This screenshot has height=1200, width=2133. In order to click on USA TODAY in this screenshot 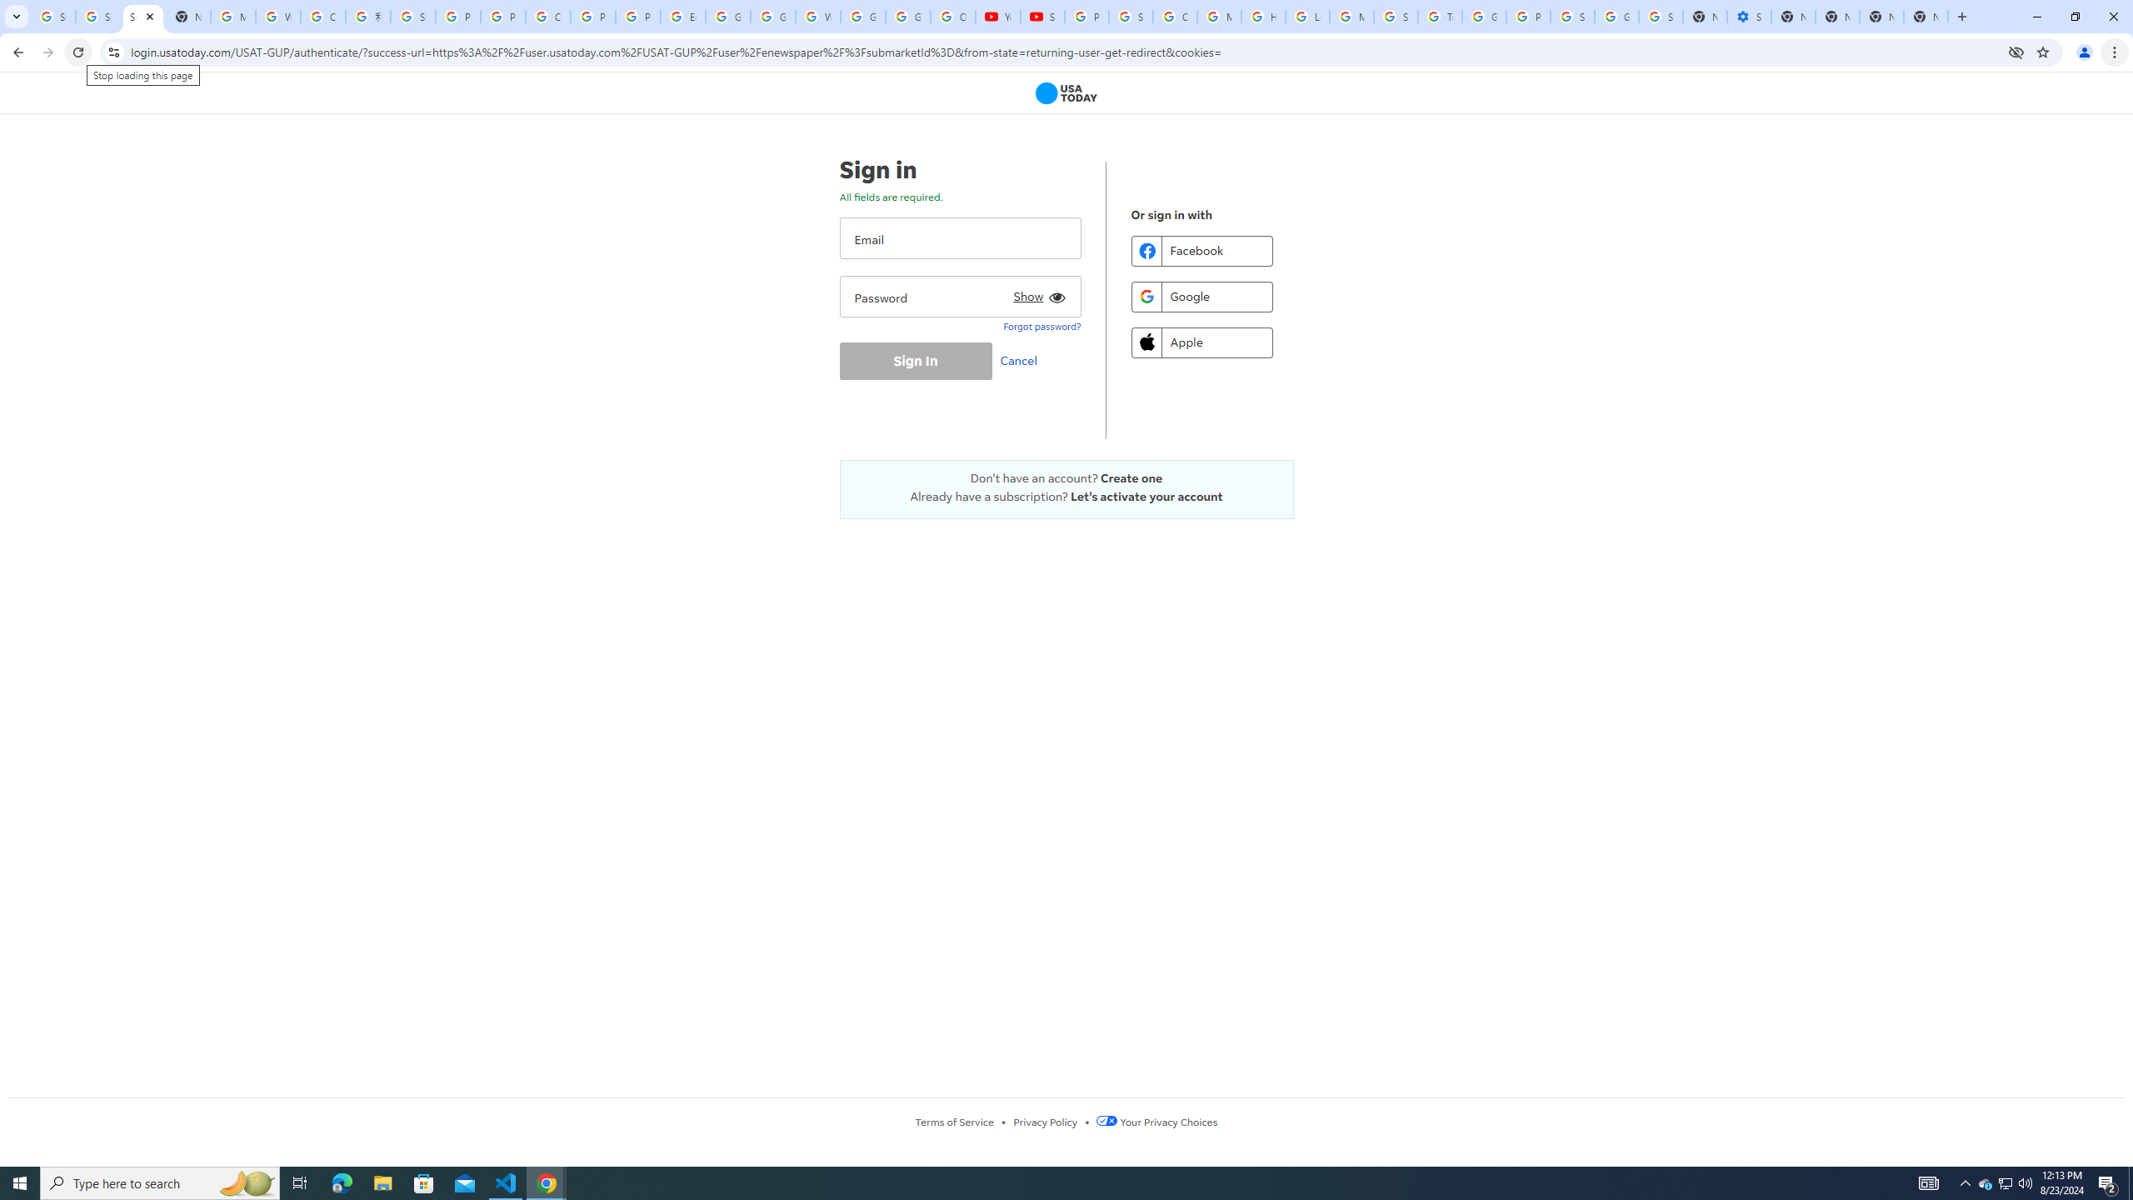, I will do `click(1066, 93)`.